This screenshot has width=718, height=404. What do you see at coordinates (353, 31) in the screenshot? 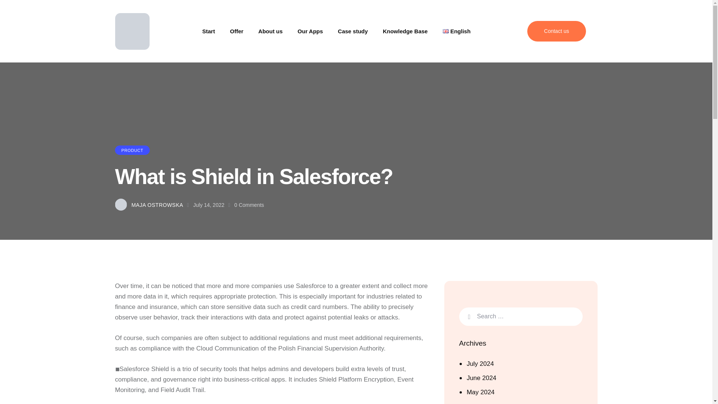
I see `Case study` at bounding box center [353, 31].